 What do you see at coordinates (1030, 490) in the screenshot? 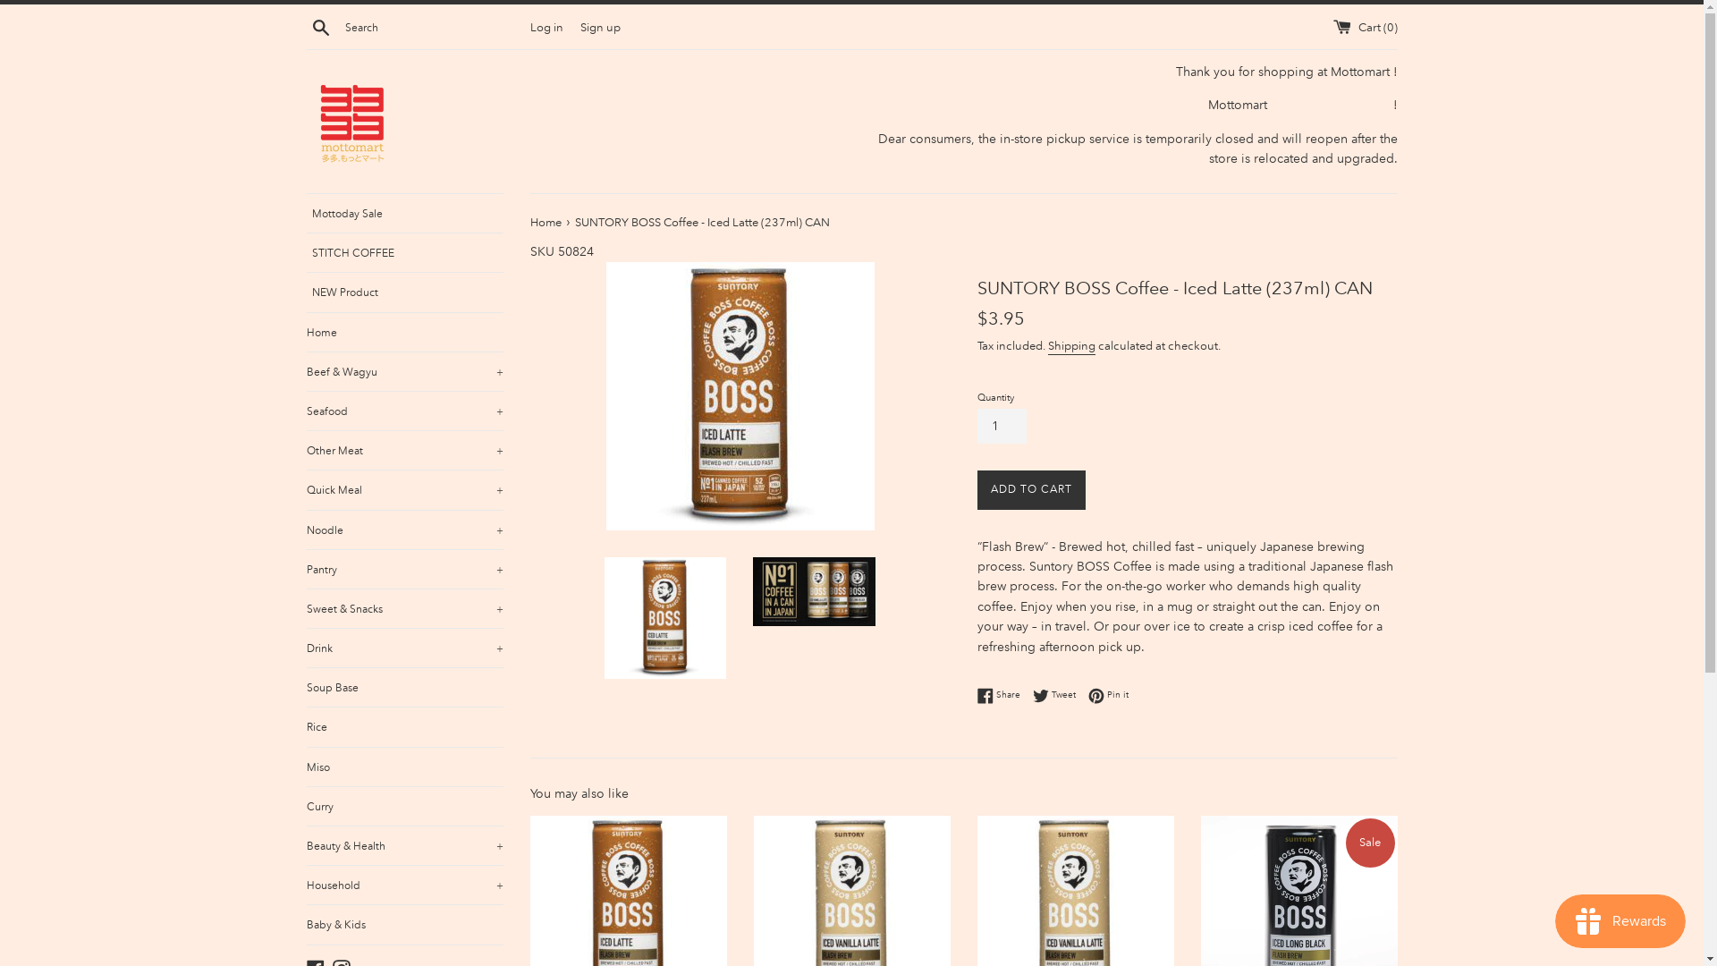
I see `ADD TO CART` at bounding box center [1030, 490].